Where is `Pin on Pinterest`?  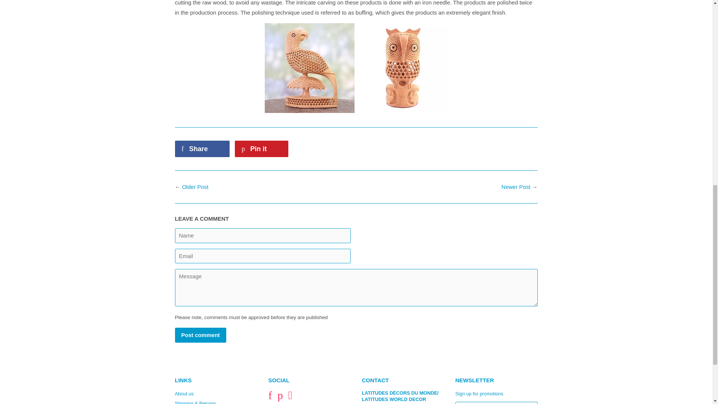 Pin on Pinterest is located at coordinates (261, 149).